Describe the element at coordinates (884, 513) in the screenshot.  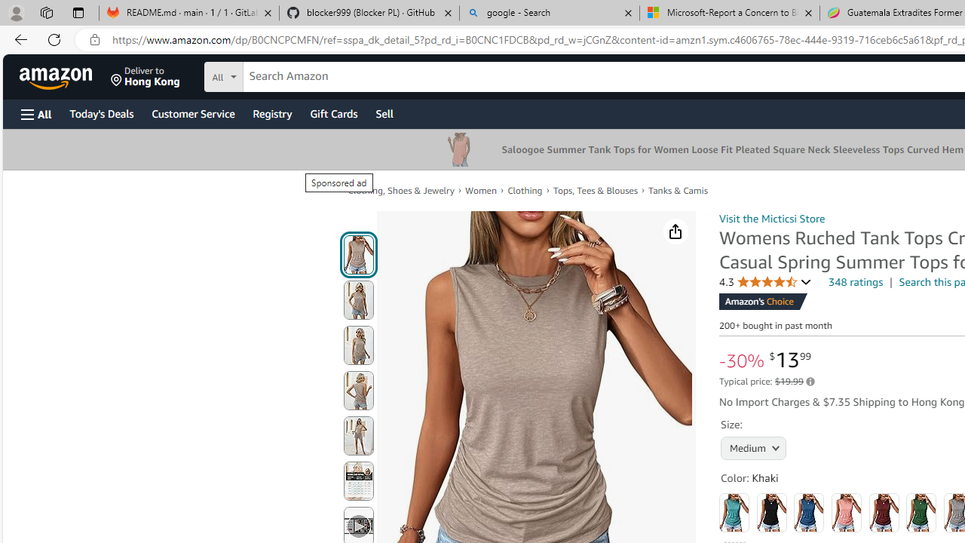
I see `Dark Red` at that location.